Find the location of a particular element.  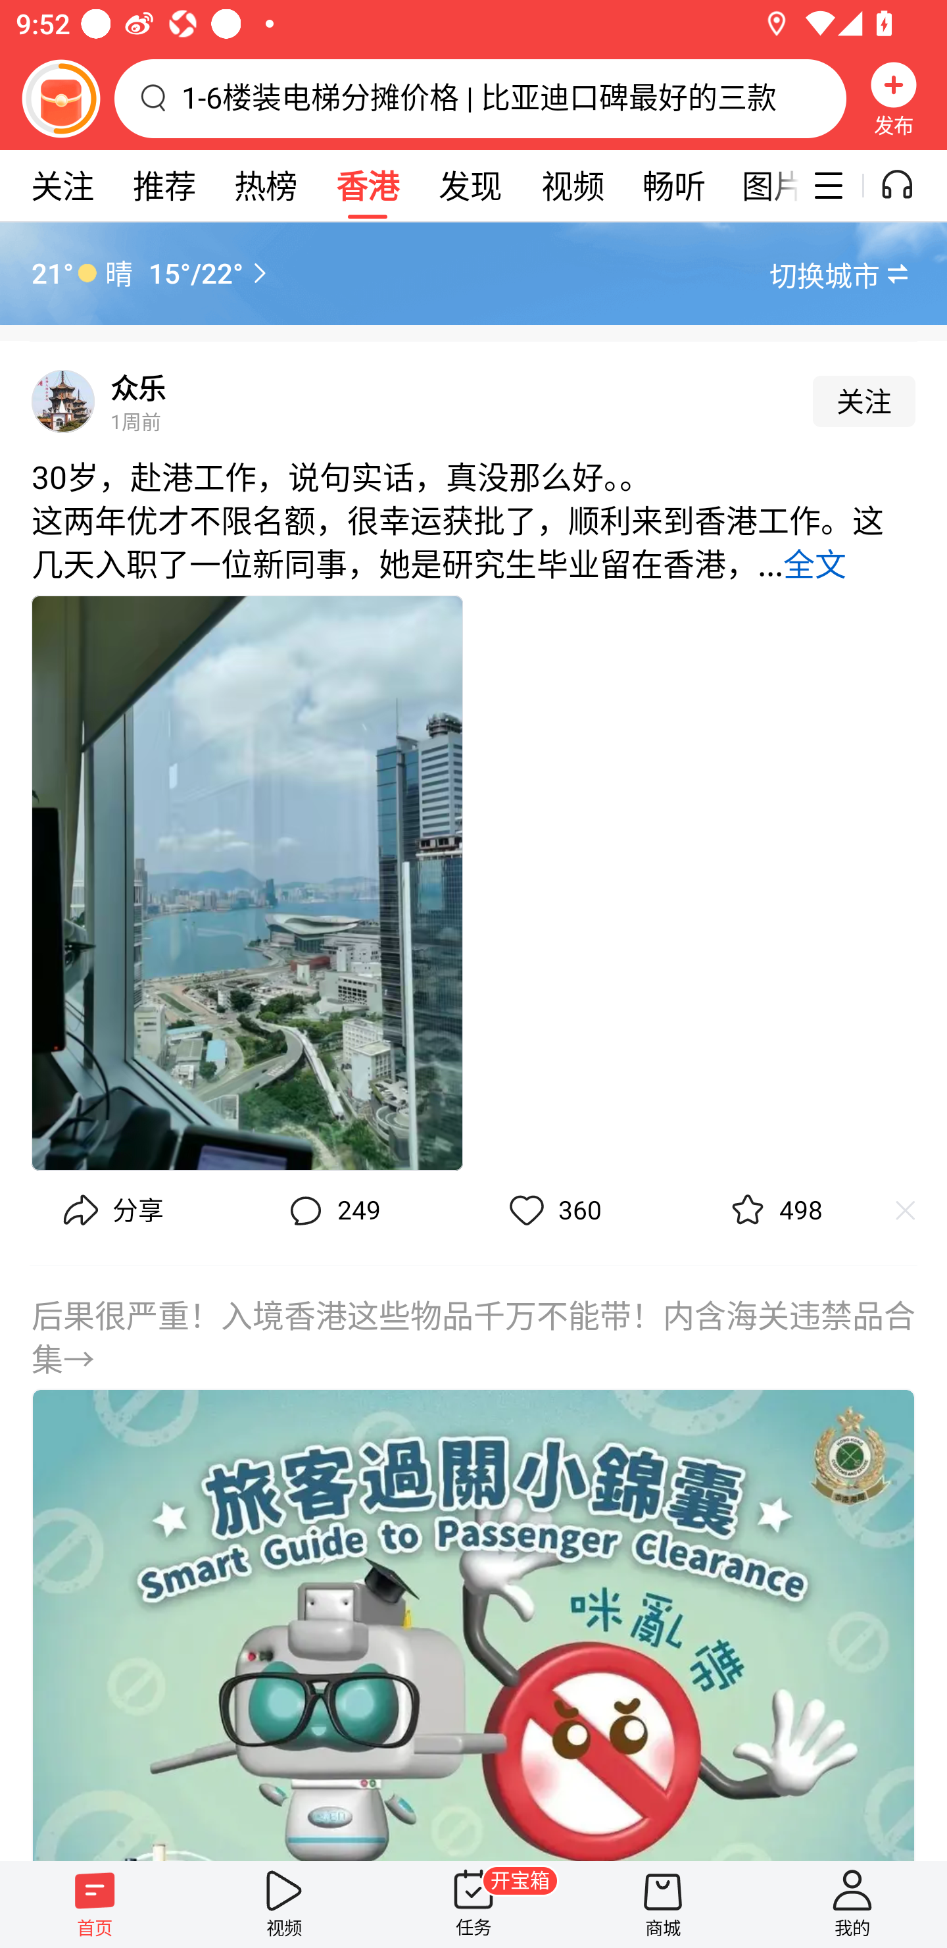

分享 is located at coordinates (110, 1211).